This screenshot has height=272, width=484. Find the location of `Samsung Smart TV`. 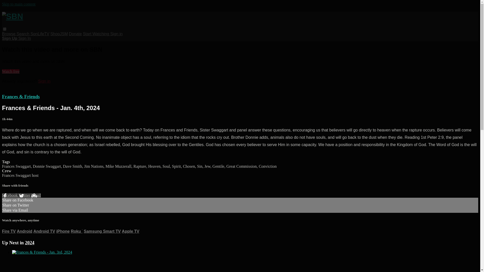

Samsung Smart TV is located at coordinates (102, 231).